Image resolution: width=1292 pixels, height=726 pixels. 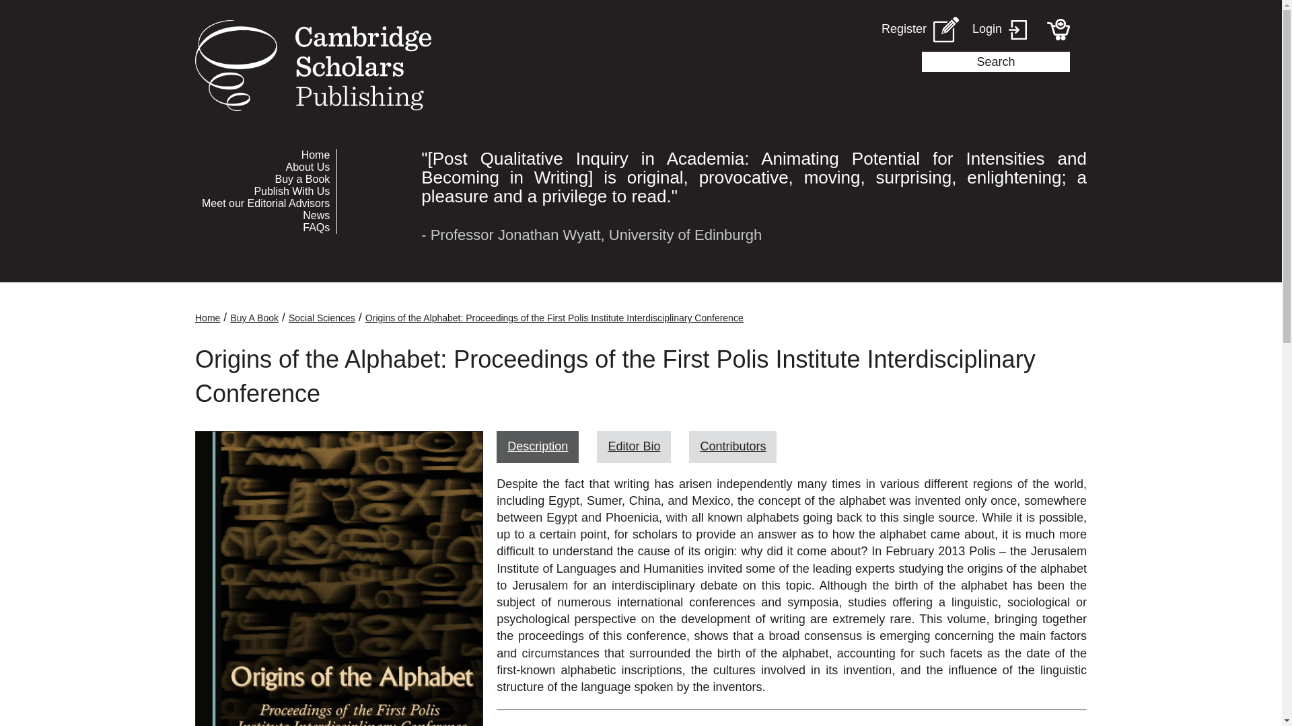 I want to click on Register, so click(x=919, y=29).